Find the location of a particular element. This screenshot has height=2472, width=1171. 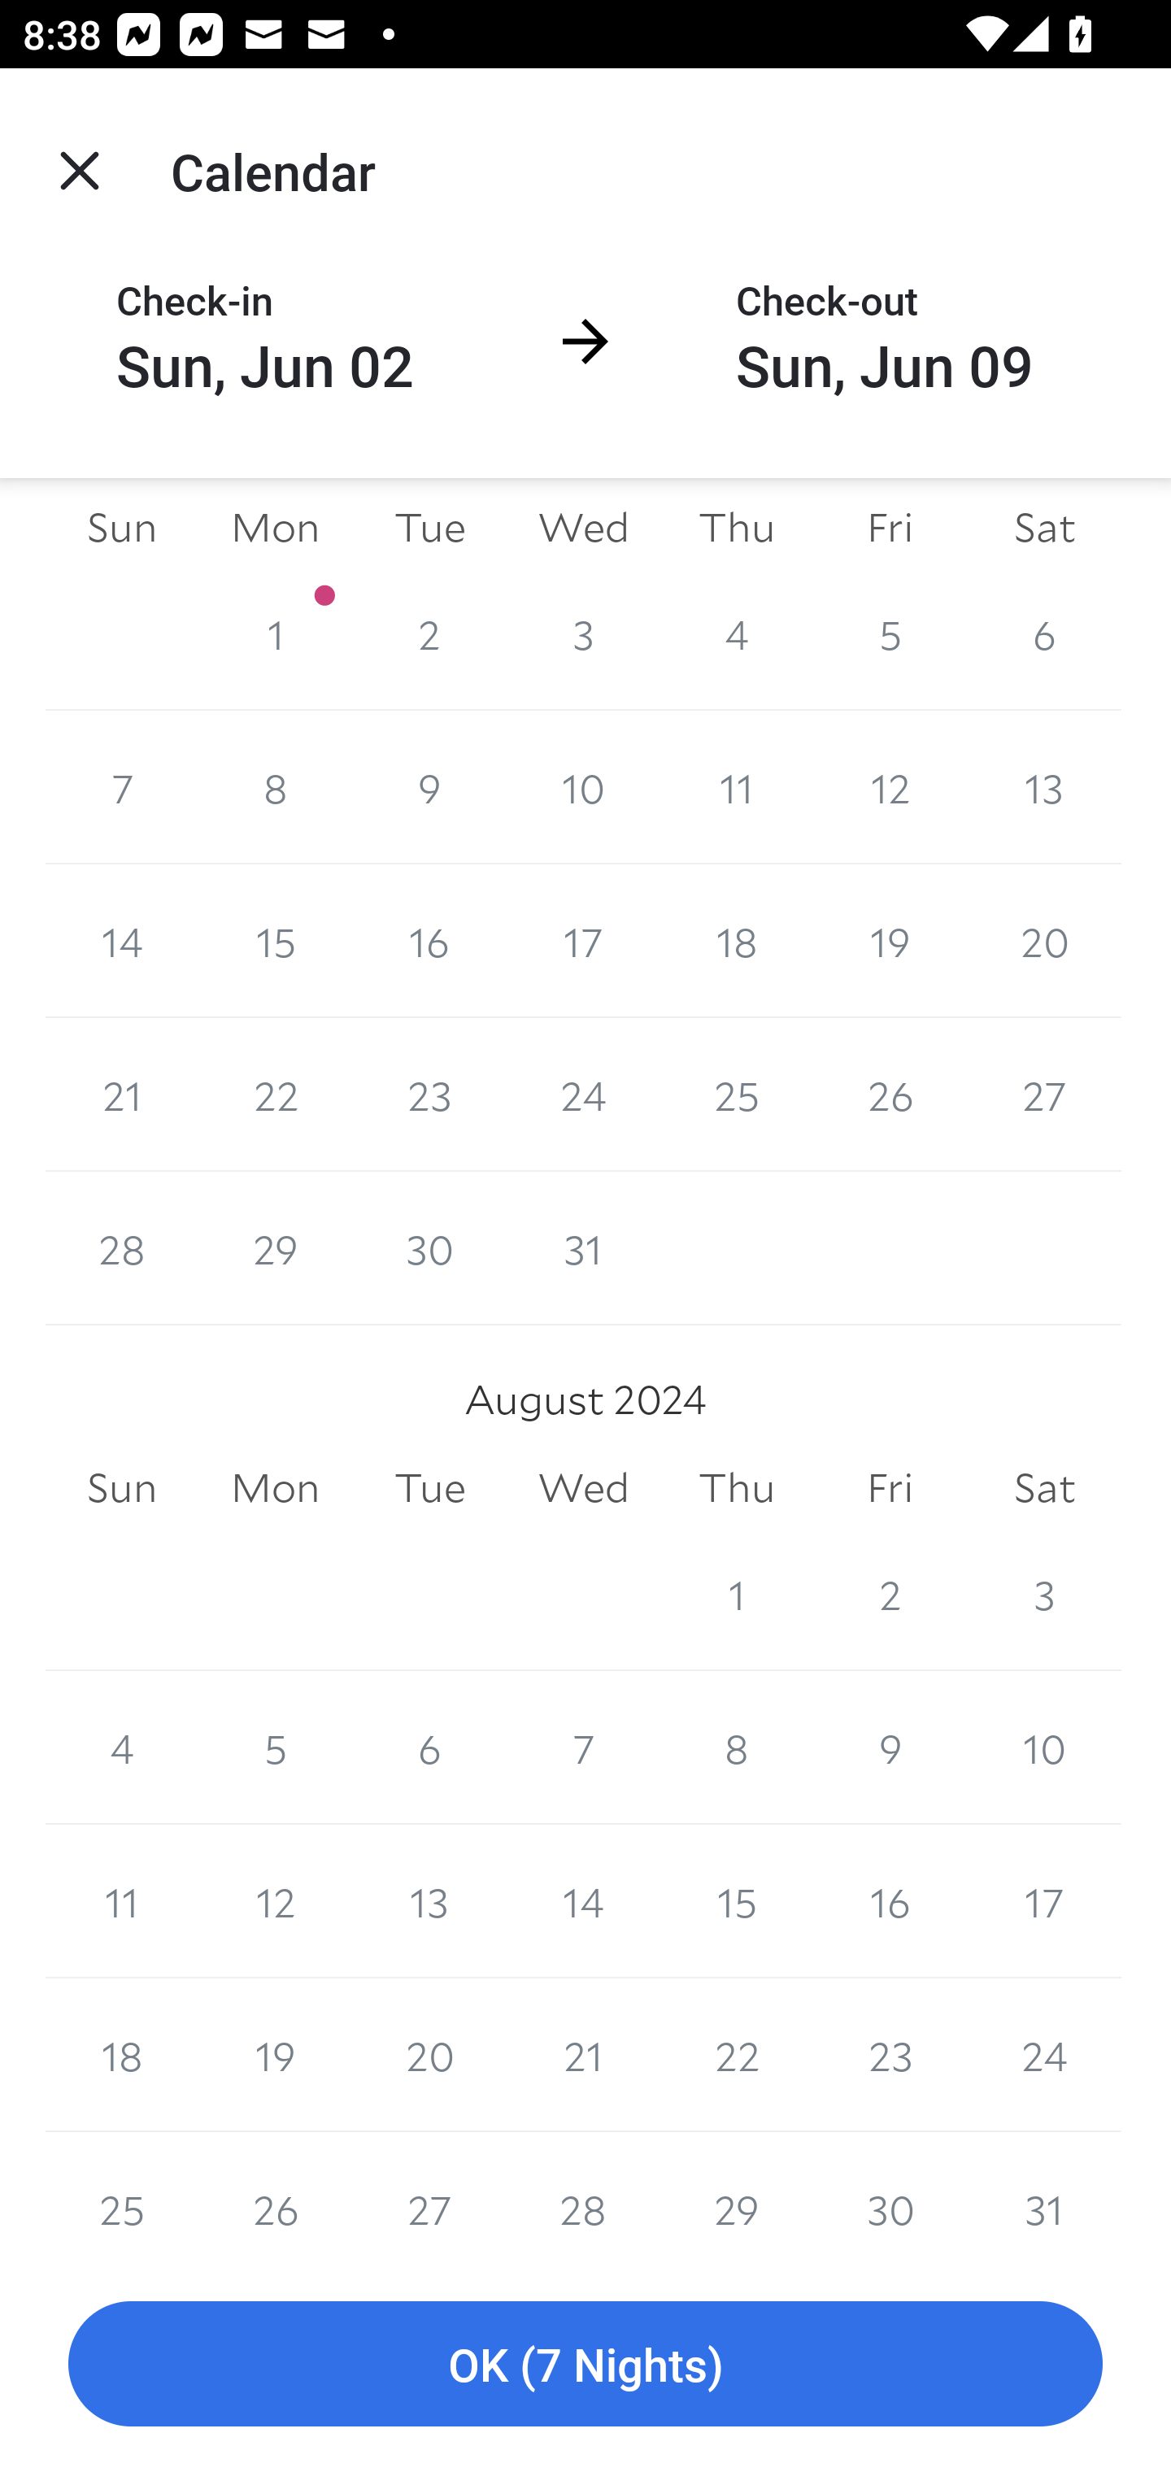

15 15 August 2024 is located at coordinates (737, 1901).